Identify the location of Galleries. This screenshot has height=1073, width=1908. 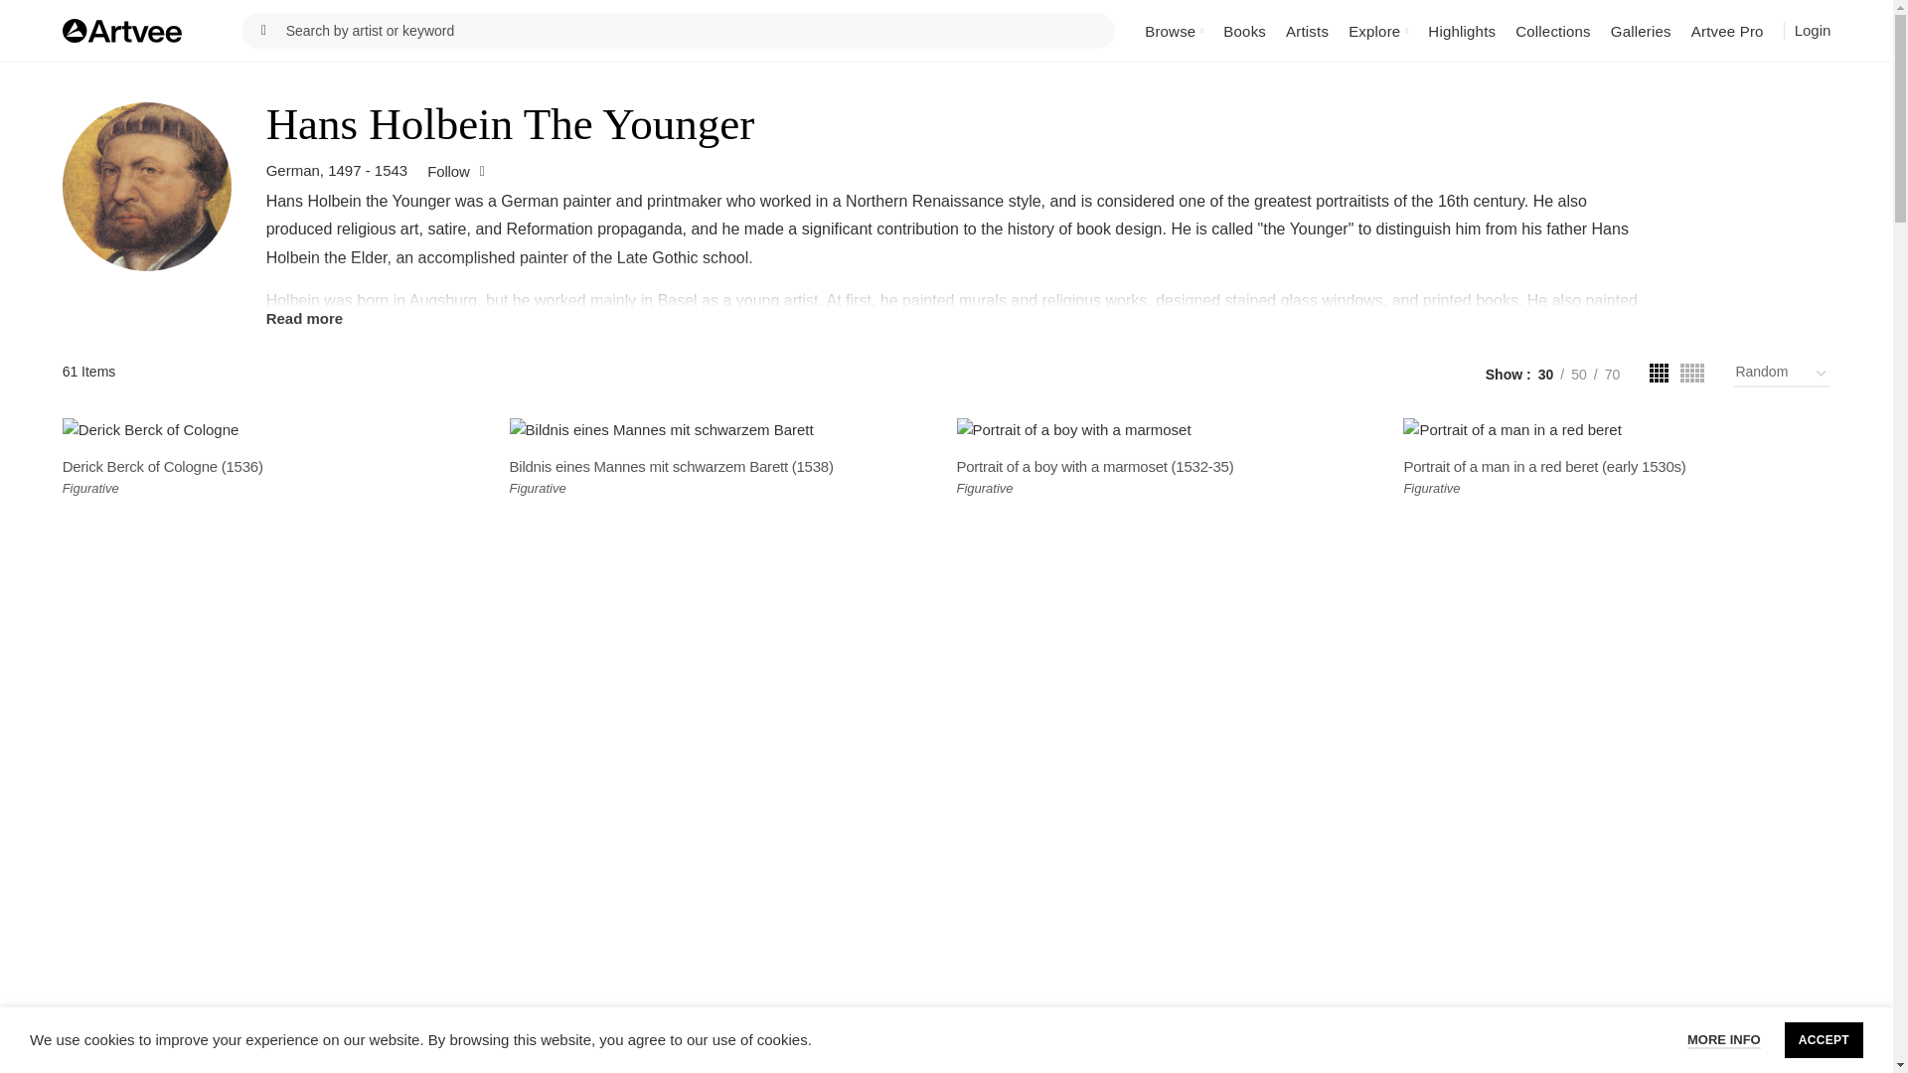
(1640, 30).